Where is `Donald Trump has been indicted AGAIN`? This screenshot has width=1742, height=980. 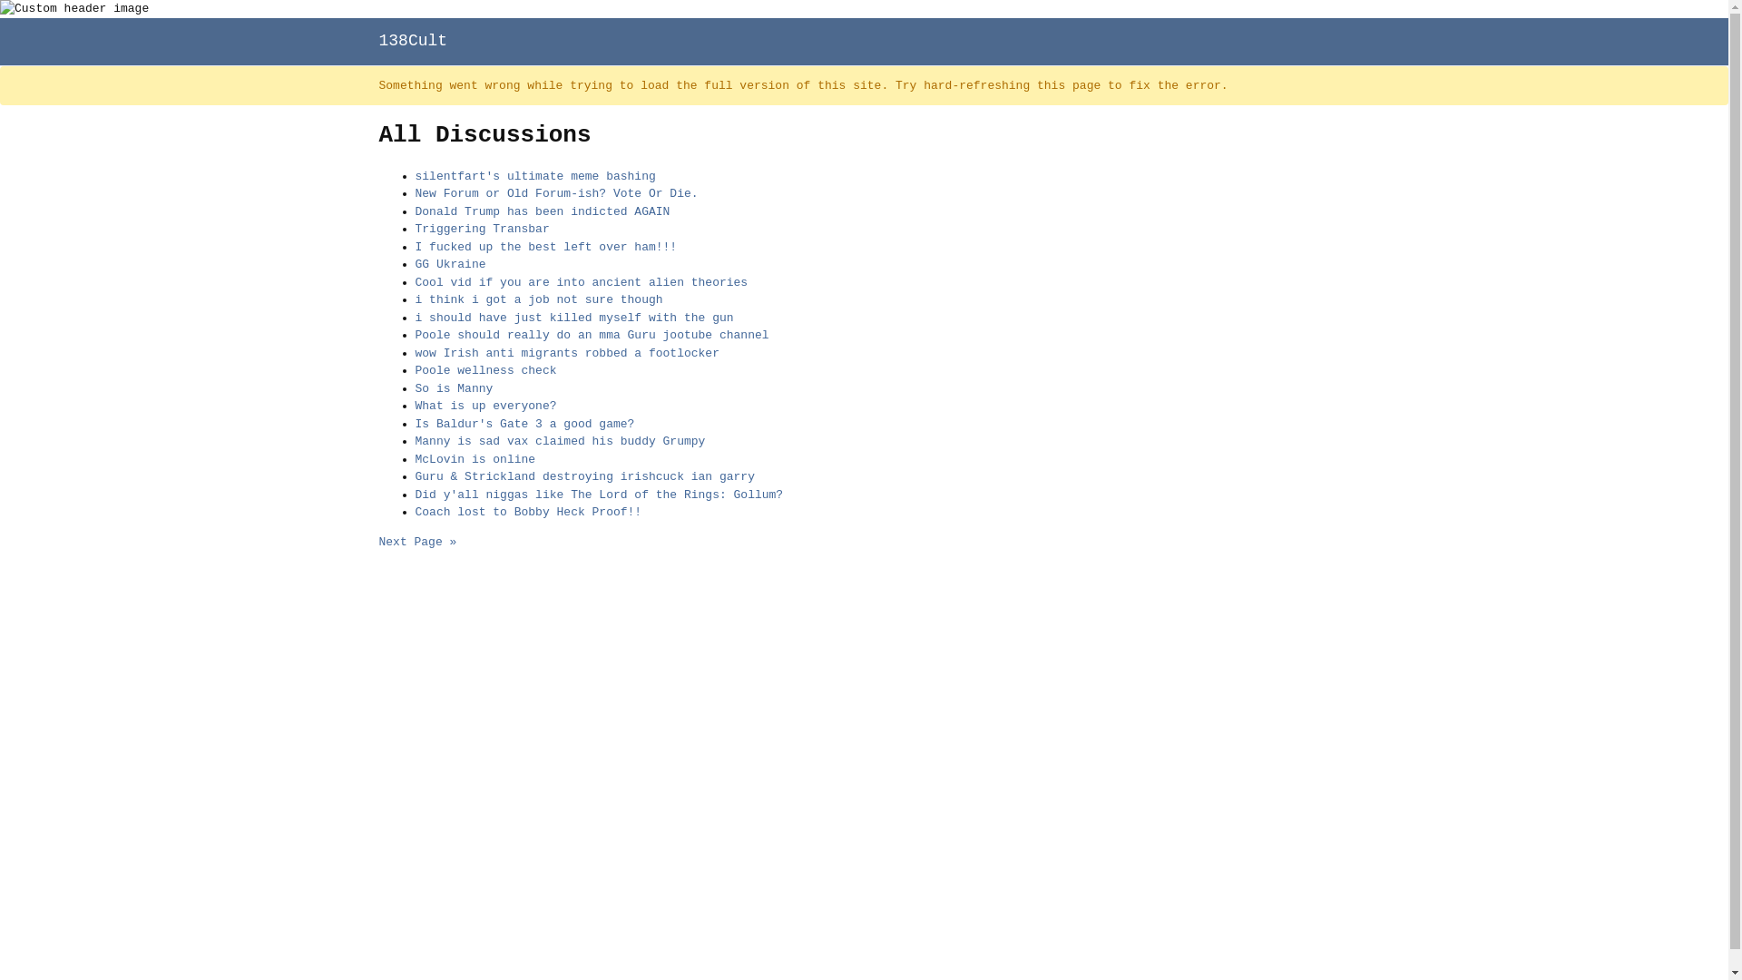
Donald Trump has been indicted AGAIN is located at coordinates (543, 212).